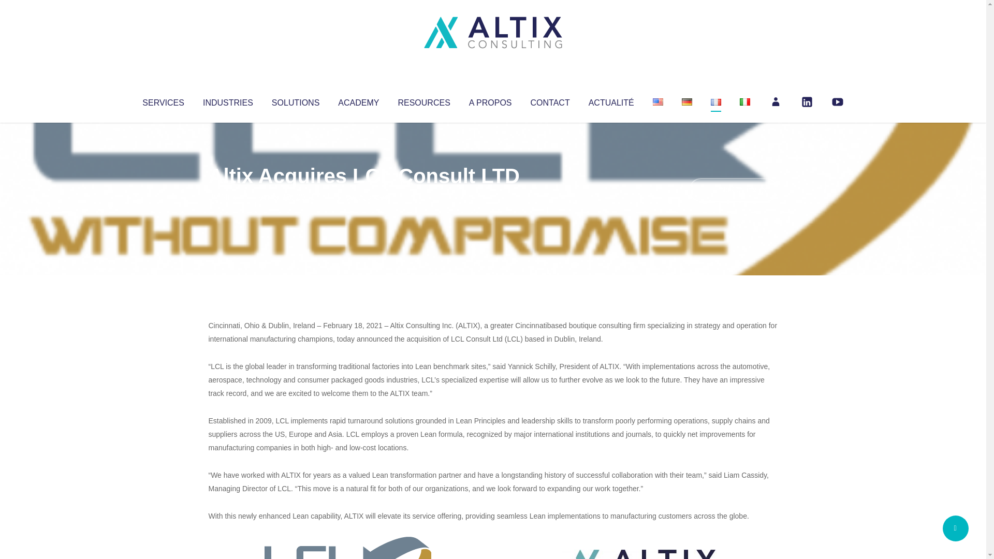 The height and width of the screenshot is (559, 994). Describe the element at coordinates (228, 197) in the screenshot. I see `Altix` at that location.